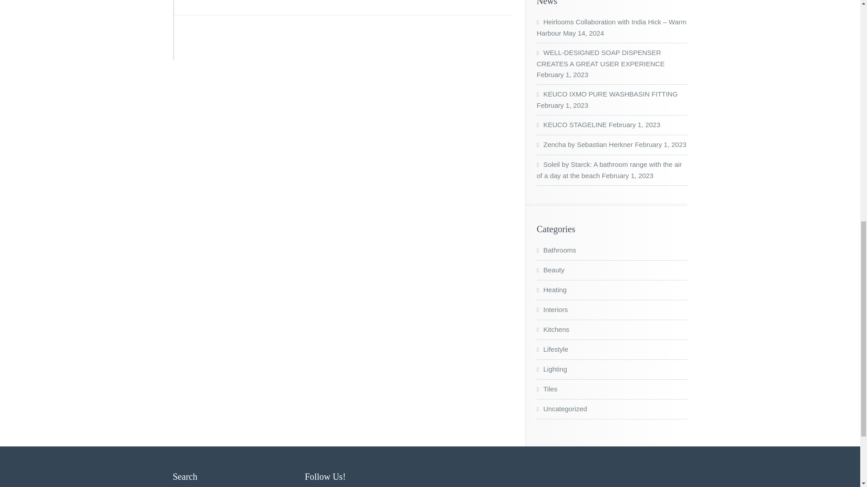 Image resolution: width=867 pixels, height=487 pixels. I want to click on Heating, so click(551, 289).